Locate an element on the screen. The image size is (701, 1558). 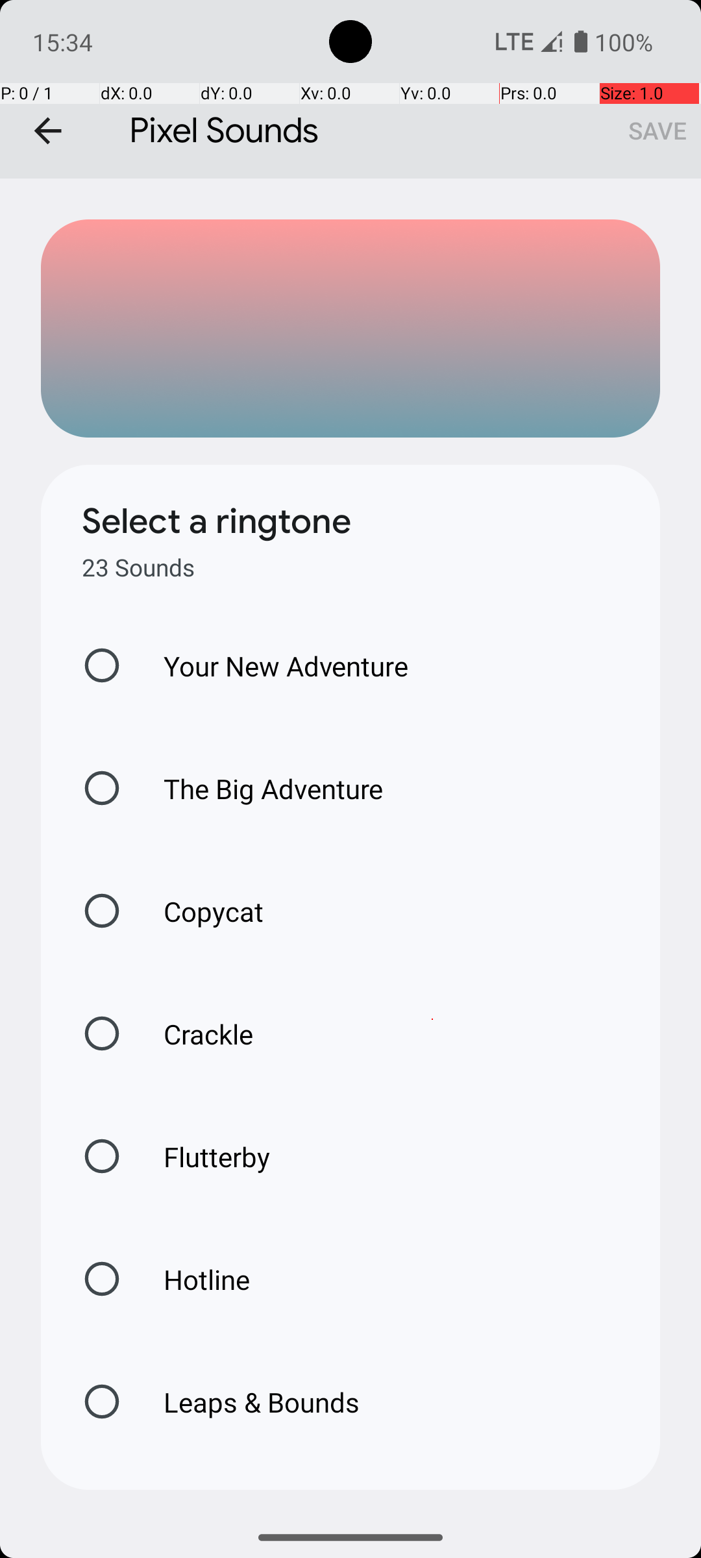
Flutterby is located at coordinates (203, 1157).